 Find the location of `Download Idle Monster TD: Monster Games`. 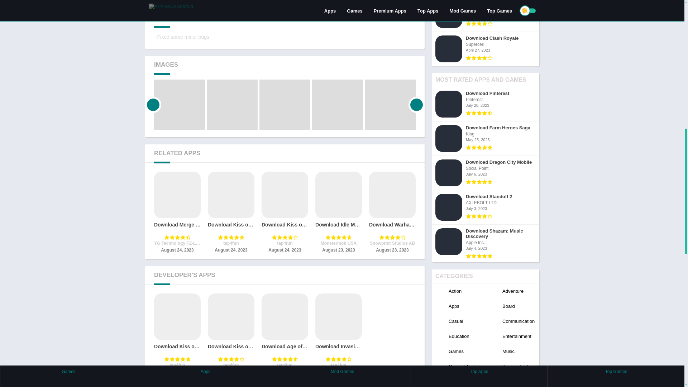

Download Idle Monster TD: Monster Games is located at coordinates (338, 213).